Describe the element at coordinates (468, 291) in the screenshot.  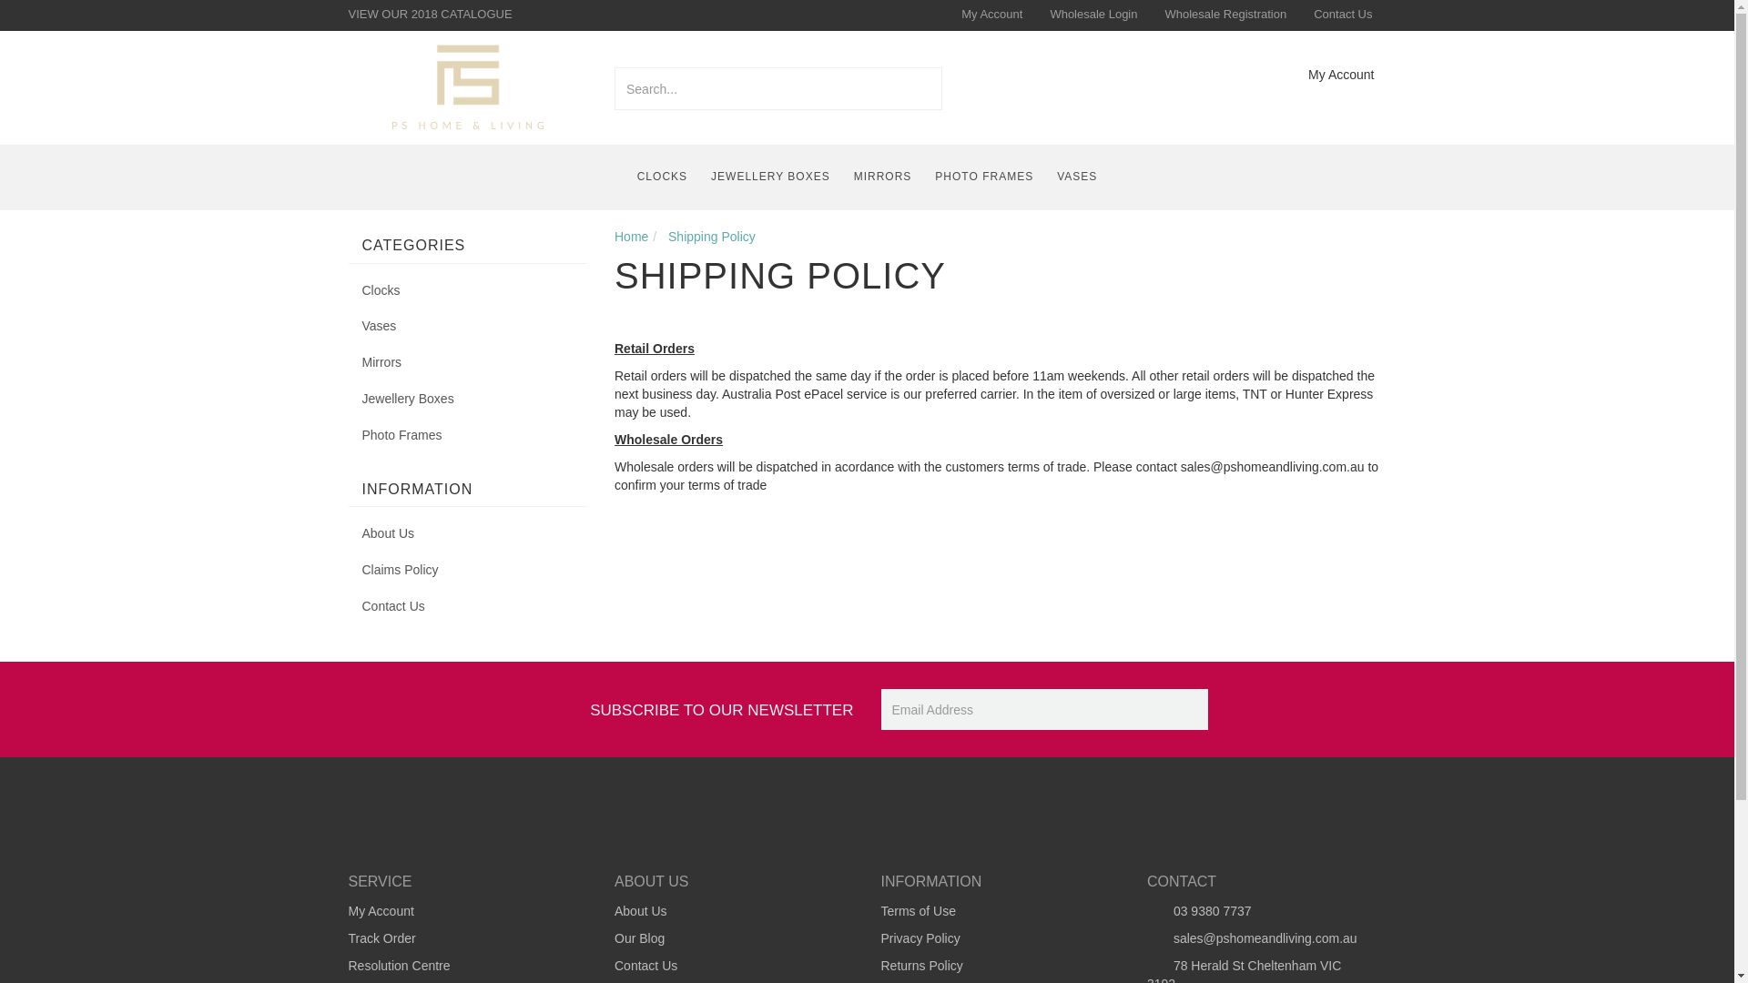
I see `Clocks` at that location.